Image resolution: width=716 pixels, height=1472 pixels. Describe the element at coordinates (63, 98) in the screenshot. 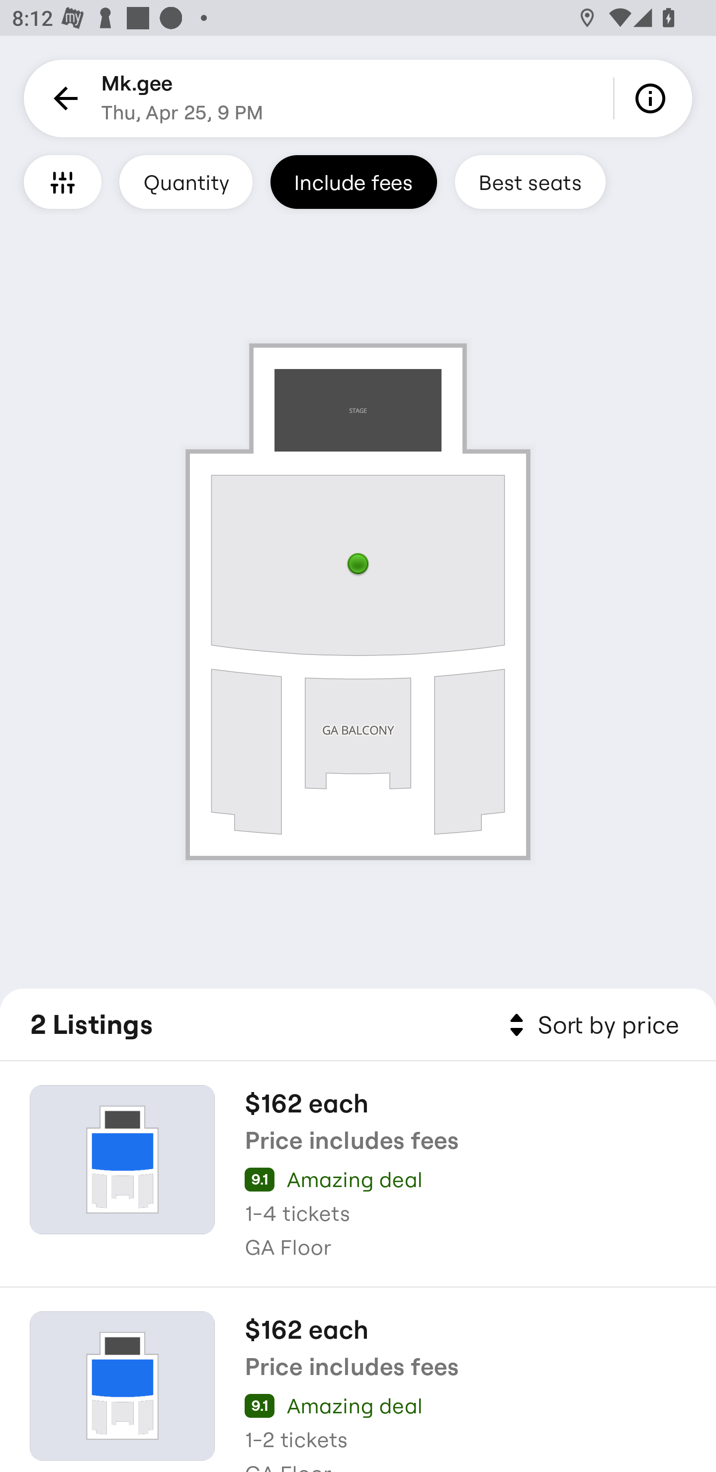

I see `Back` at that location.